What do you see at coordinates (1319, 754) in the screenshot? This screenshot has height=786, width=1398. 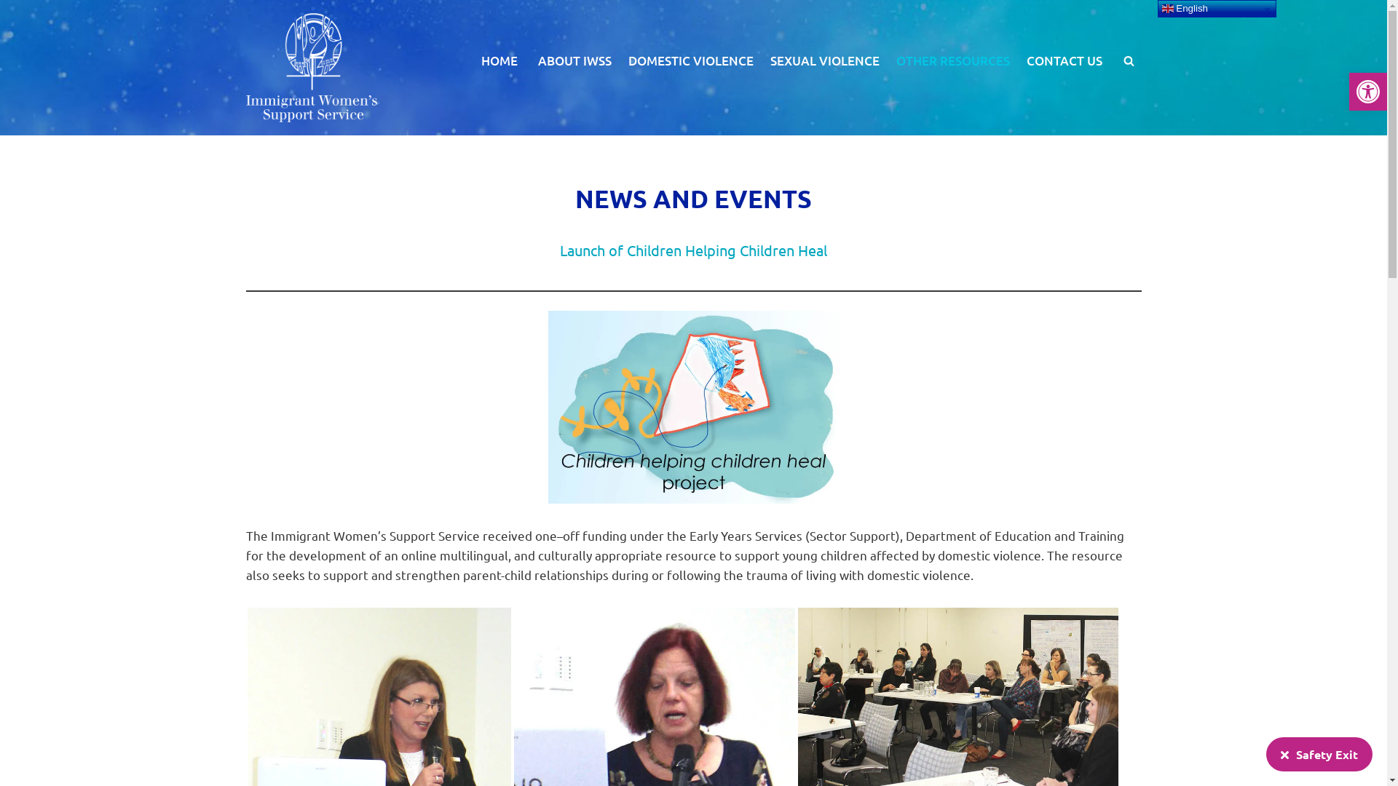 I see `Safety Exit` at bounding box center [1319, 754].